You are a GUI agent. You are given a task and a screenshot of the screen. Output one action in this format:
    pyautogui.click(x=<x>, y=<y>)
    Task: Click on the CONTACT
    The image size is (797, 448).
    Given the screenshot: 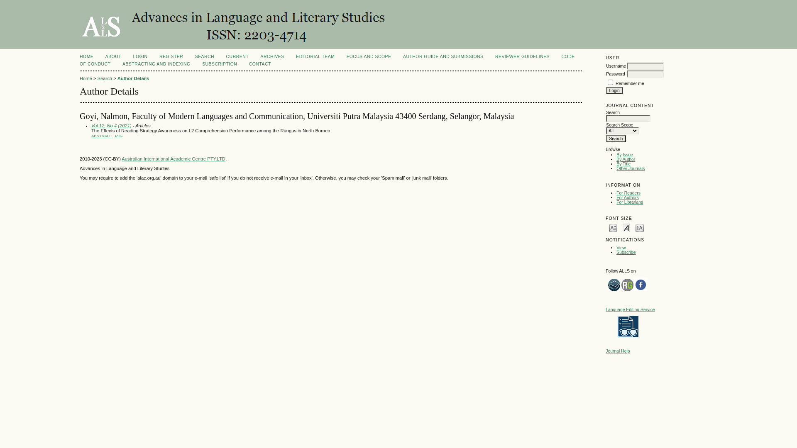 What is the action you would take?
    pyautogui.click(x=260, y=64)
    